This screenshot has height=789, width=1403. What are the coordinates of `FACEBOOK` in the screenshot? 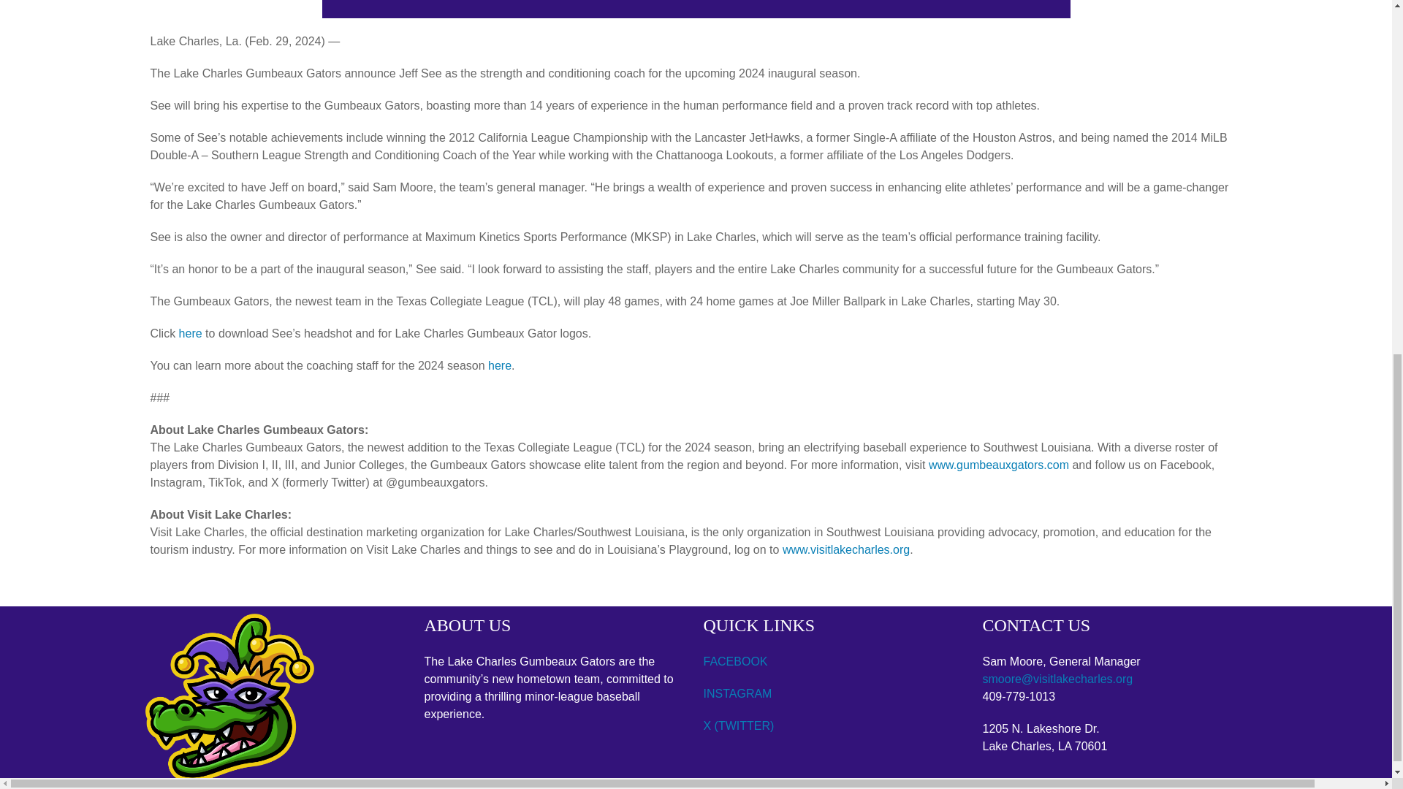 It's located at (735, 661).